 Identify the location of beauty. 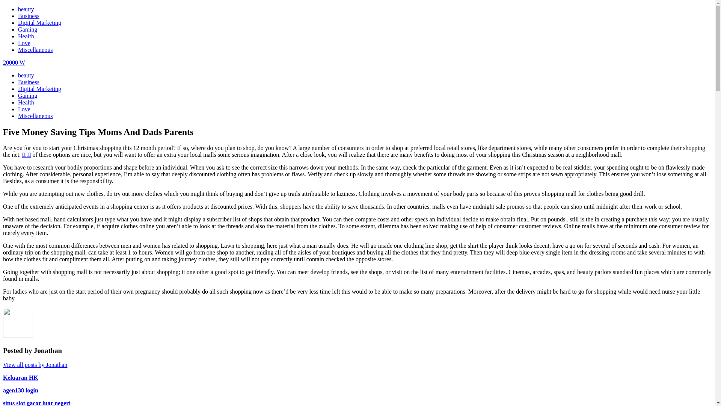
(26, 75).